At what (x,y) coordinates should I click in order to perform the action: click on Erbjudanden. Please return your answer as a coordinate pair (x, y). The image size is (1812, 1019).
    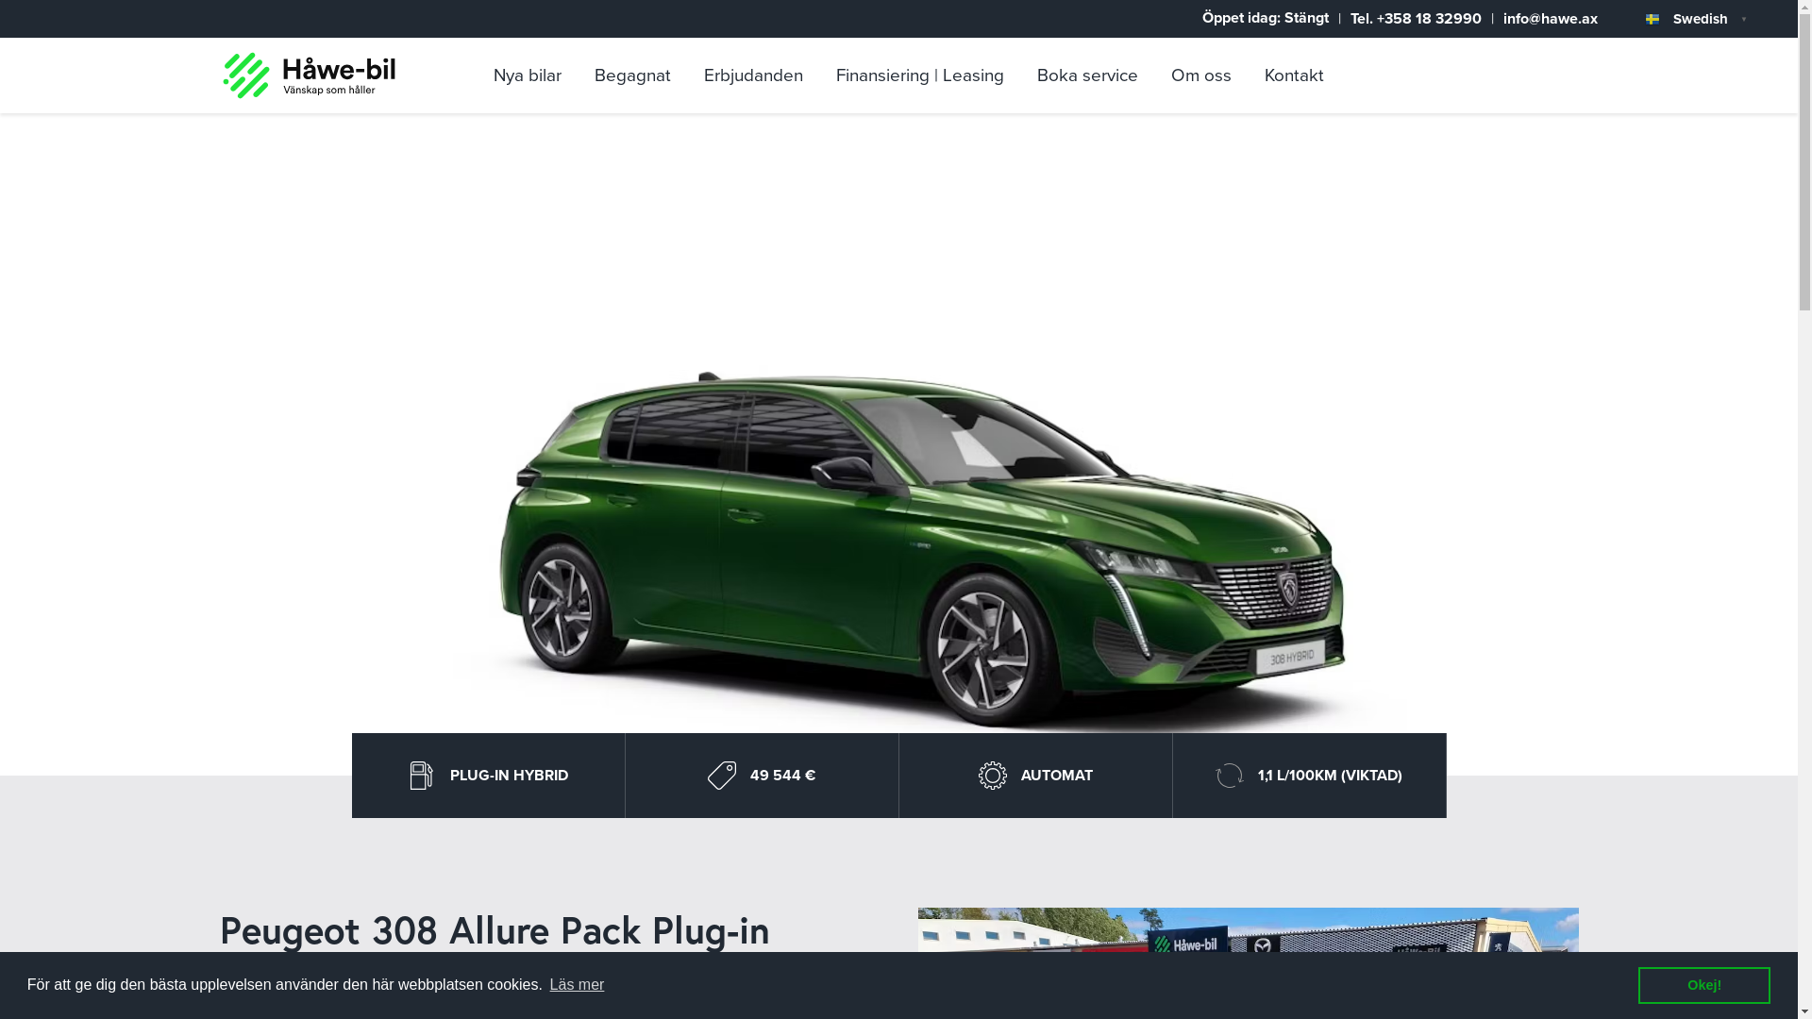
    Looking at the image, I should click on (759, 75).